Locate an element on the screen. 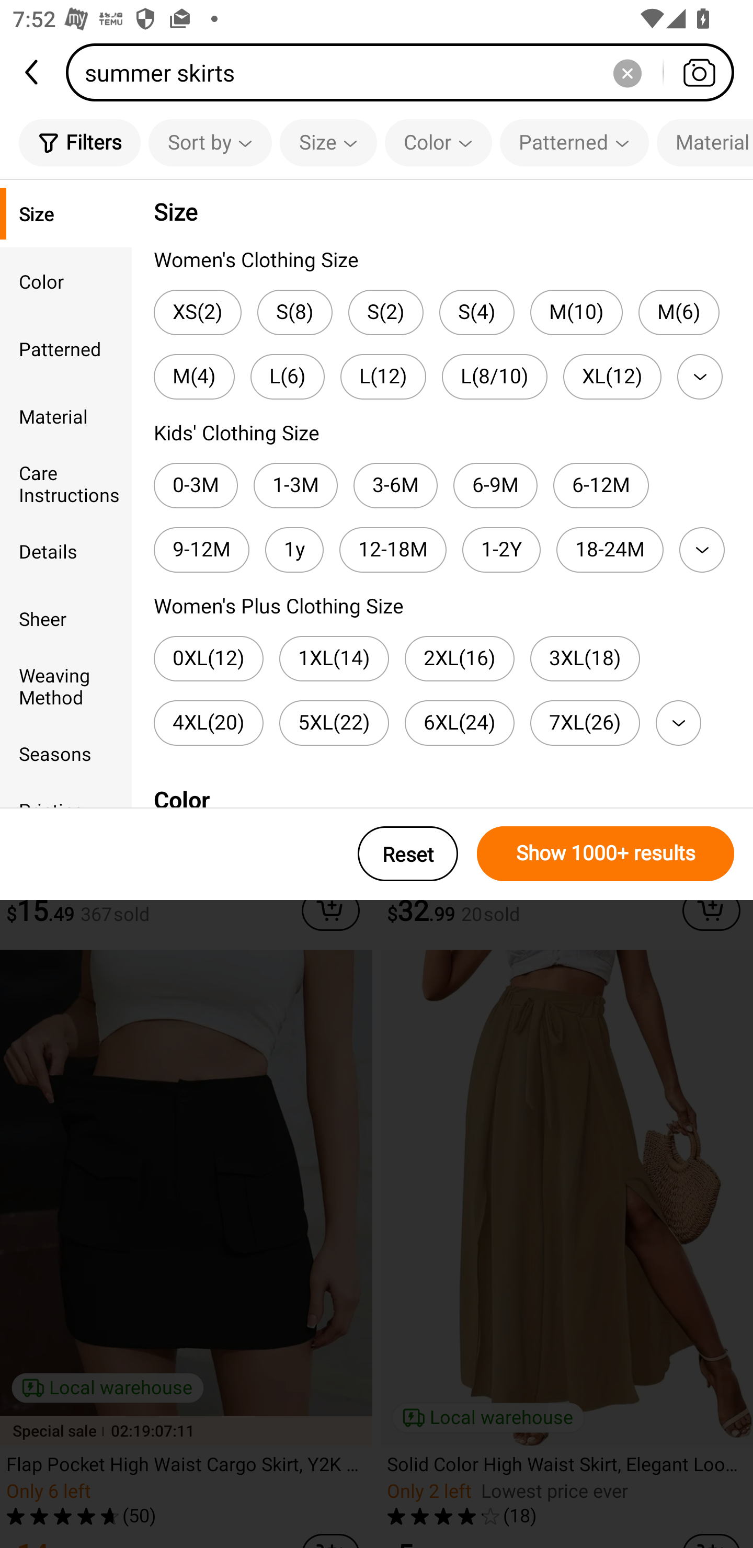  3XL(18) is located at coordinates (585, 658).